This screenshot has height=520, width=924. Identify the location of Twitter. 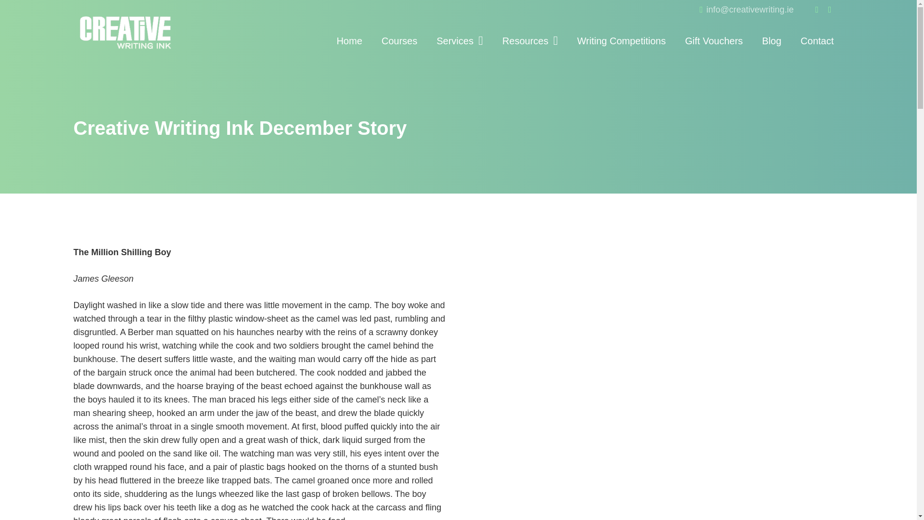
(830, 10).